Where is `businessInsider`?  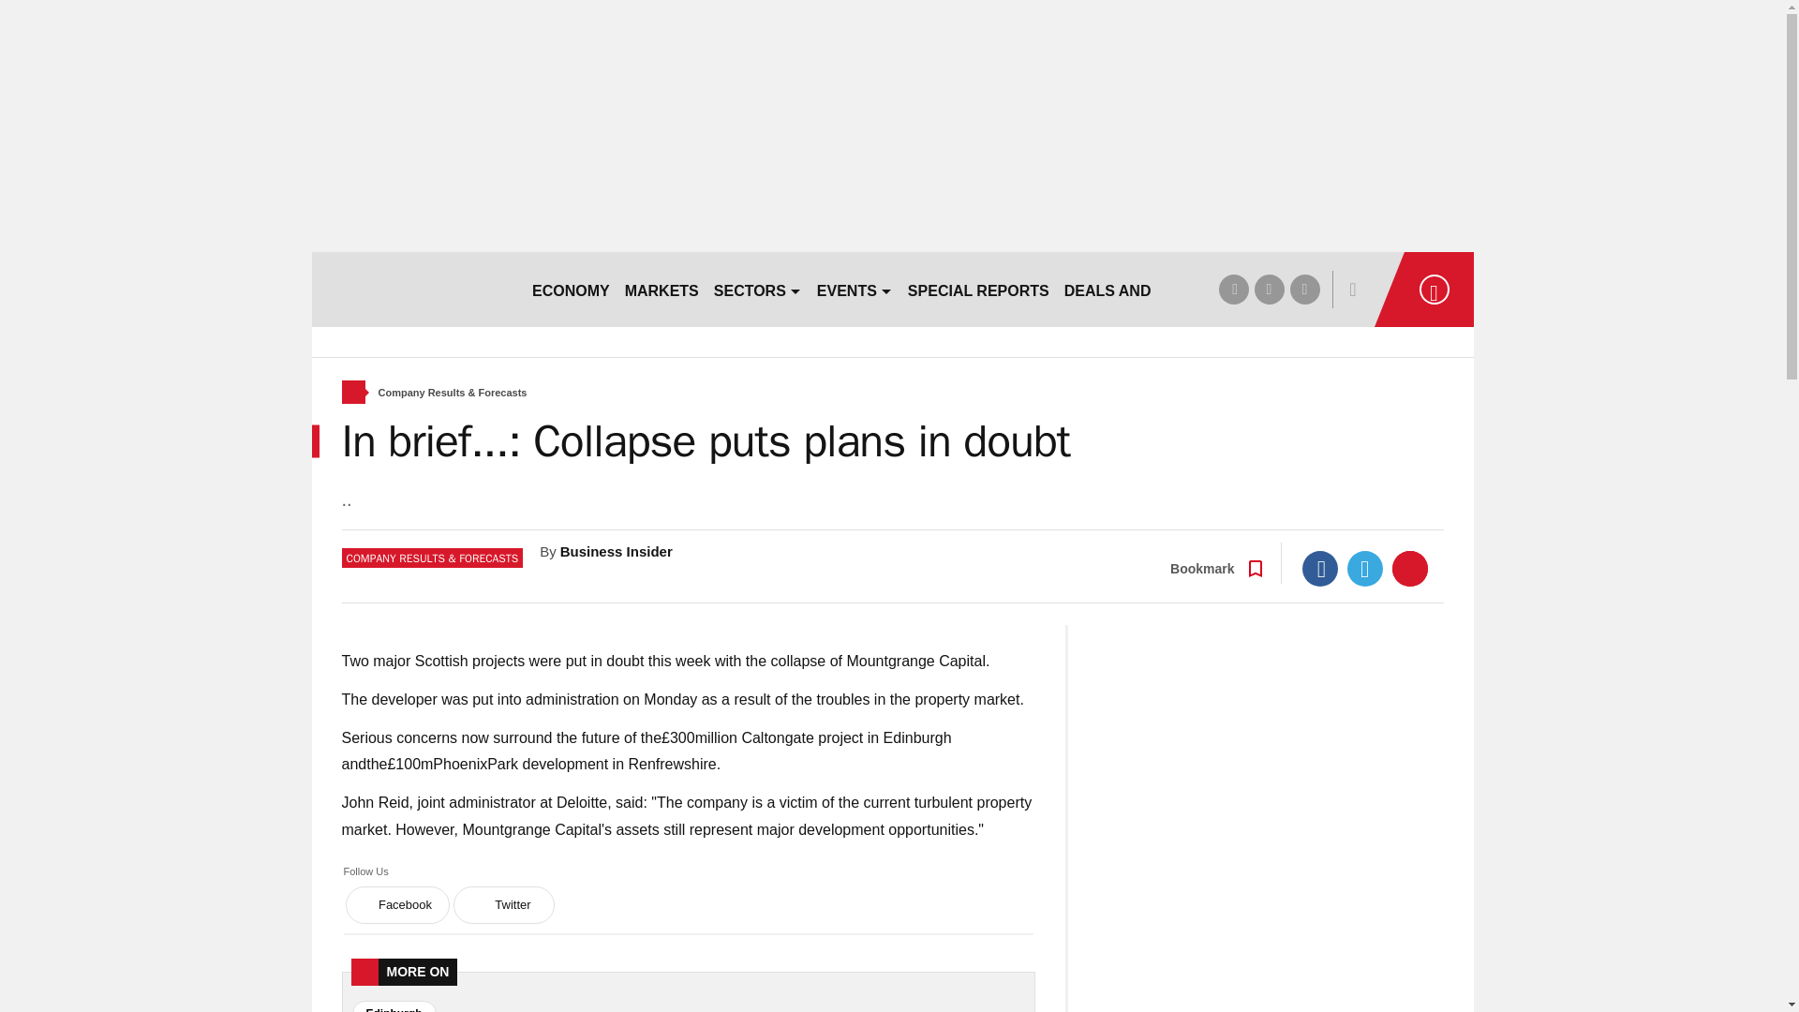
businessInsider is located at coordinates (412, 289).